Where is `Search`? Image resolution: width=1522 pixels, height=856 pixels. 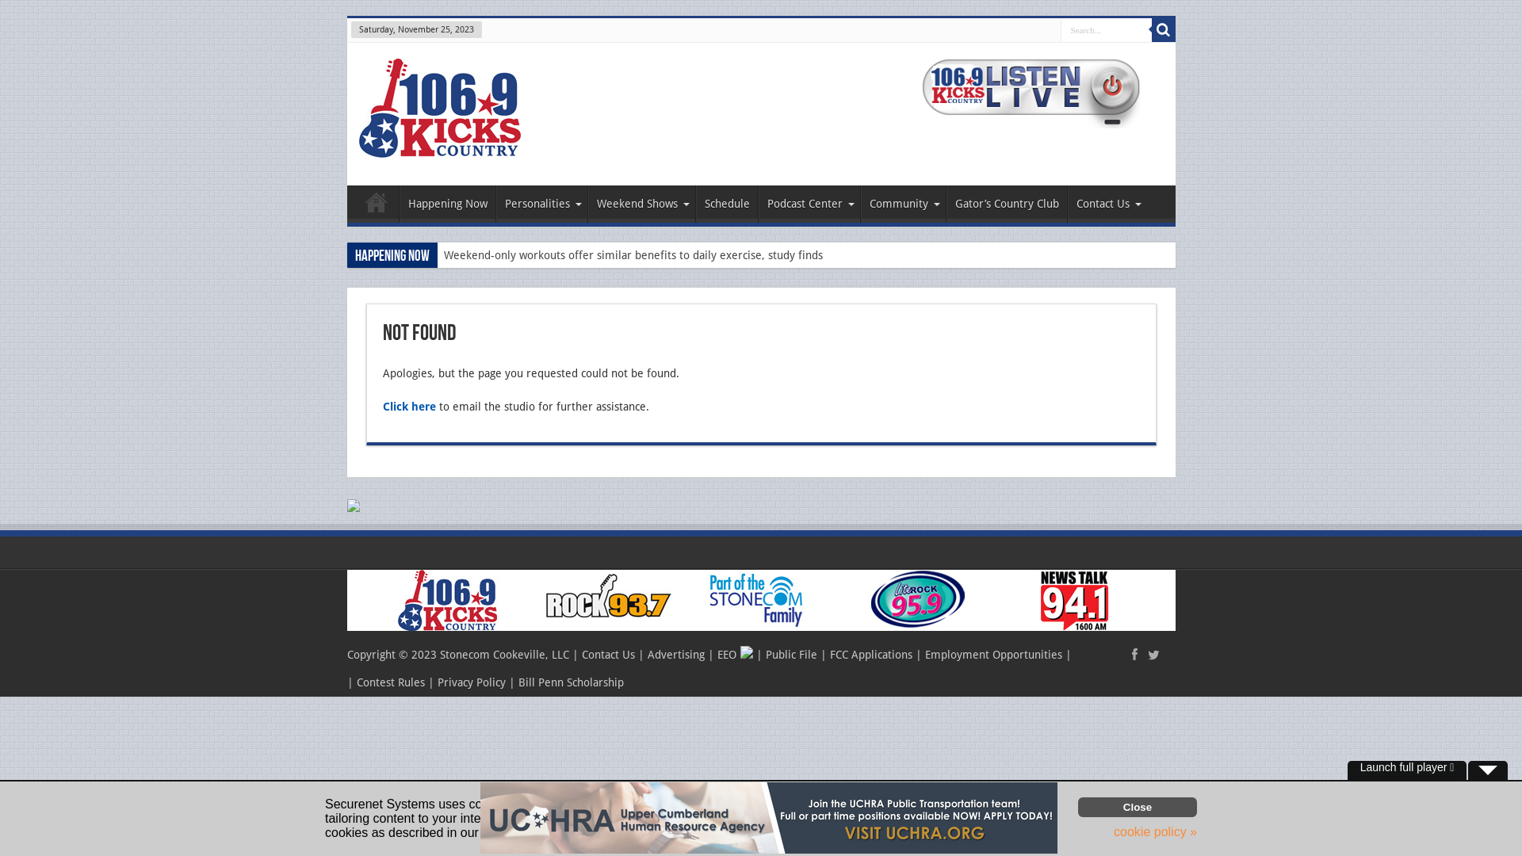 Search is located at coordinates (1163, 30).